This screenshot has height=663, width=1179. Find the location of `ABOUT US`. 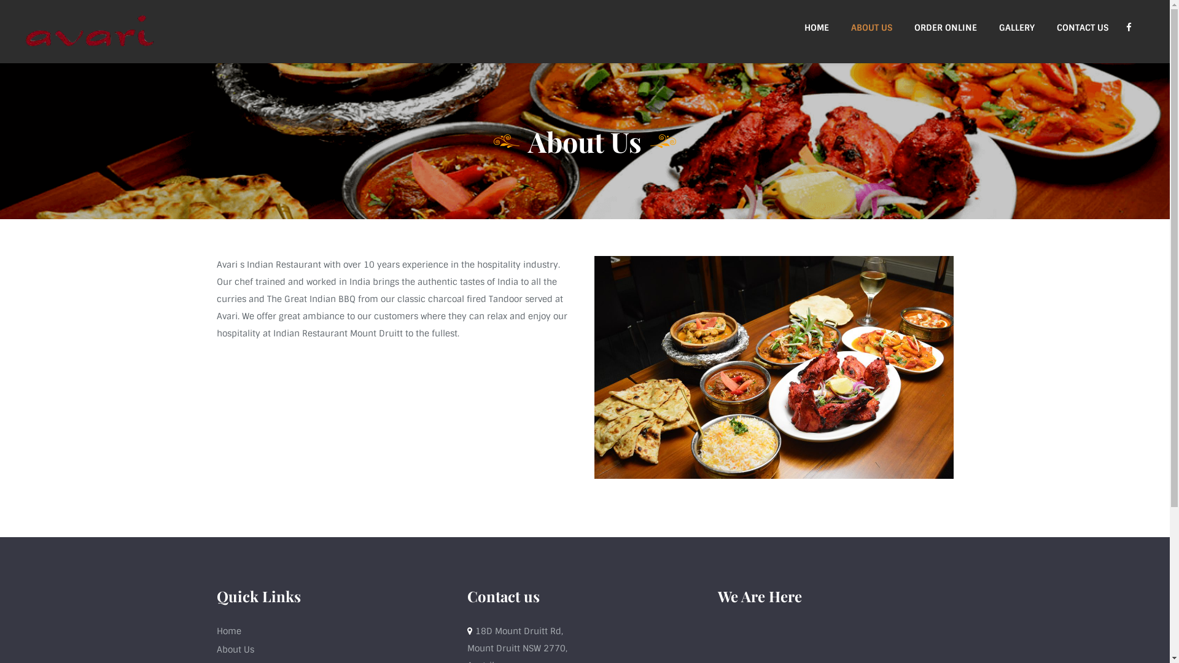

ABOUT US is located at coordinates (872, 28).